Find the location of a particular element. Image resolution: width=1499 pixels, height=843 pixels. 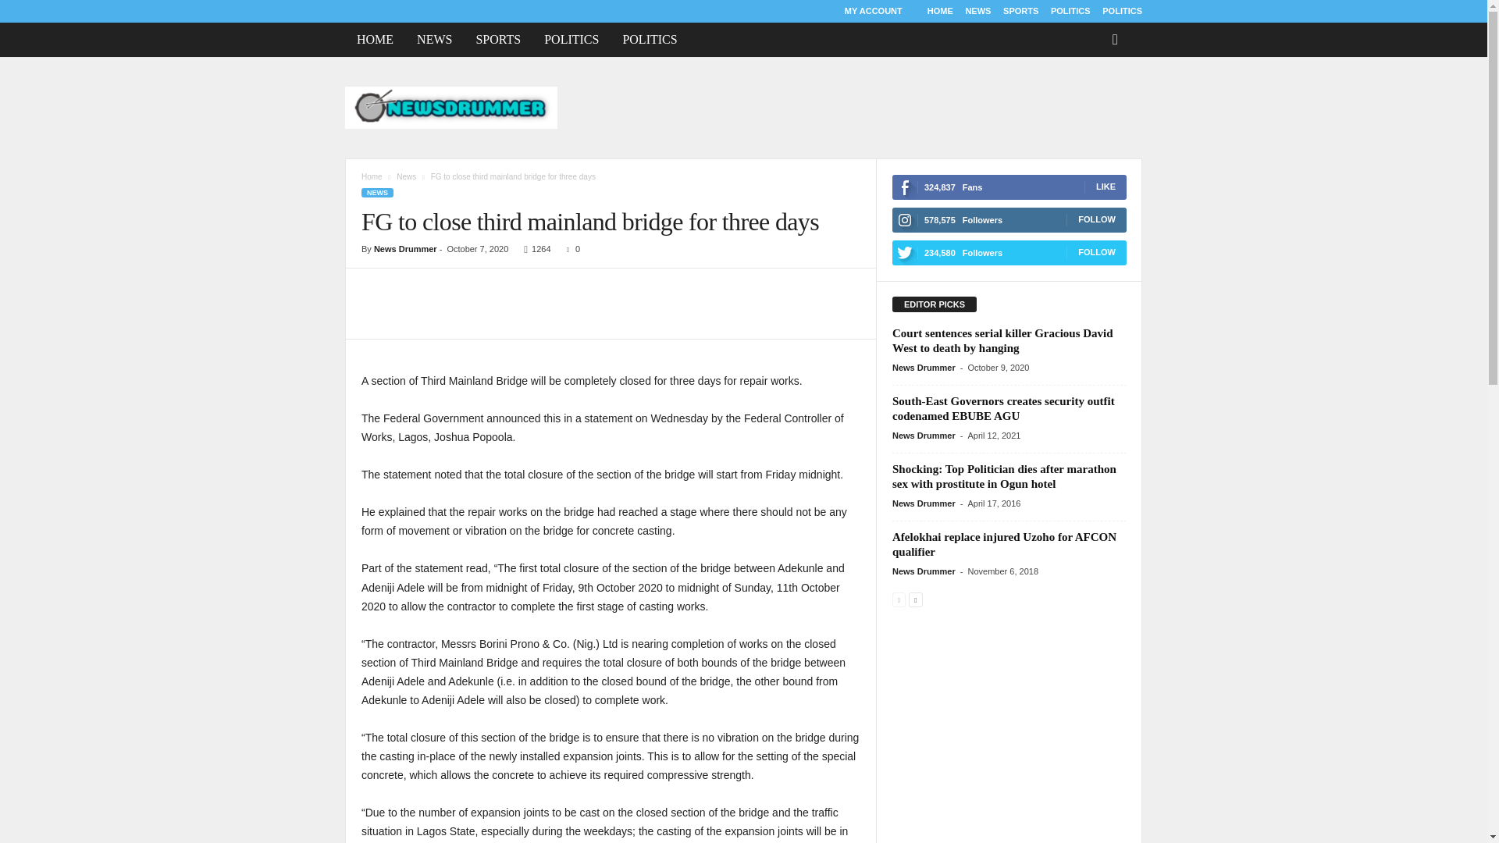

Home is located at coordinates (372, 176).